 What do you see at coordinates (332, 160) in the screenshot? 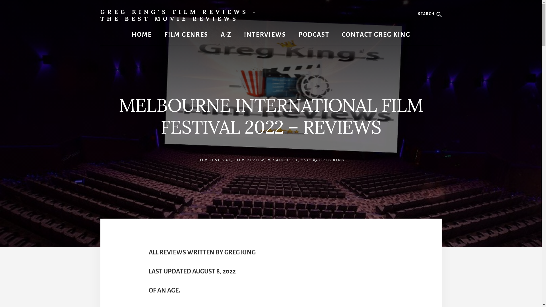
I see `GREG KING` at bounding box center [332, 160].